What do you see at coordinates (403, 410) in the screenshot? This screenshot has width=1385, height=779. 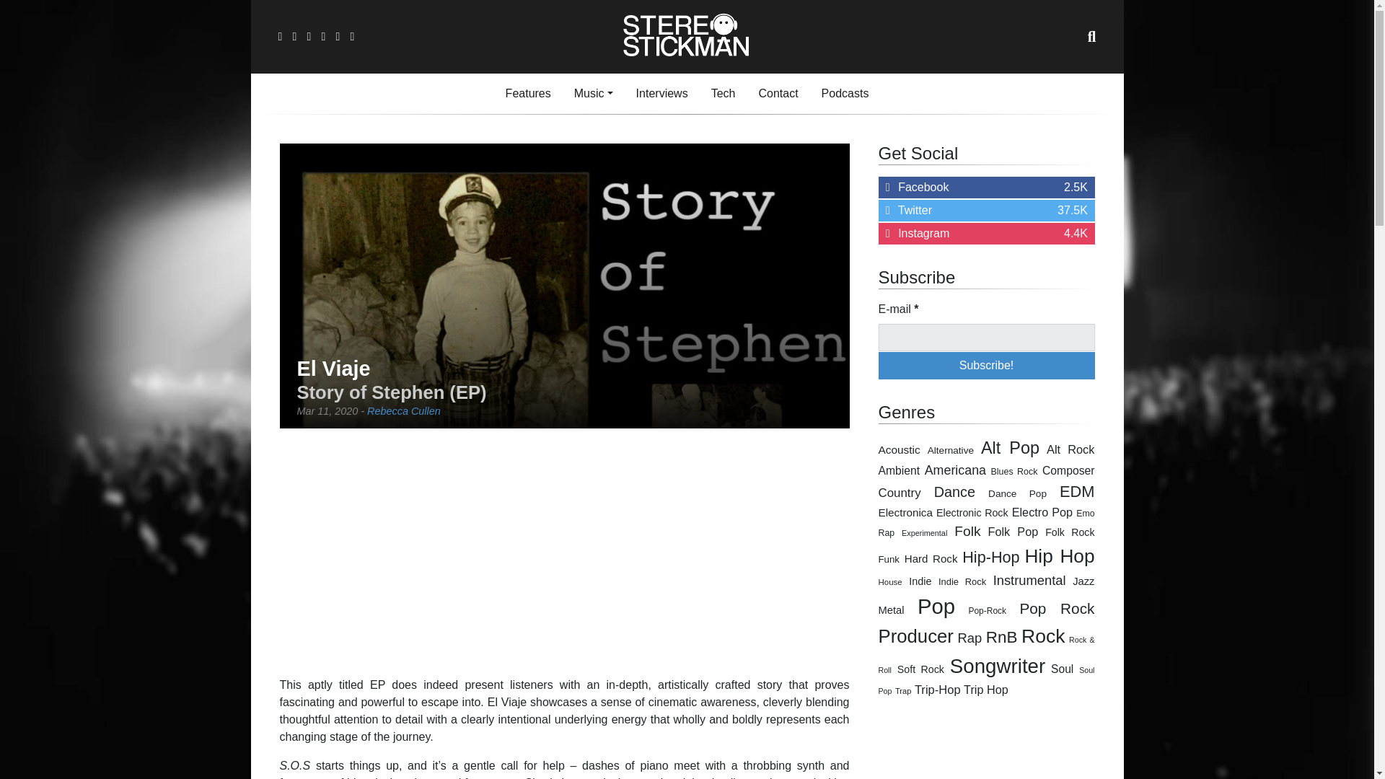 I see `Acoustic` at bounding box center [403, 410].